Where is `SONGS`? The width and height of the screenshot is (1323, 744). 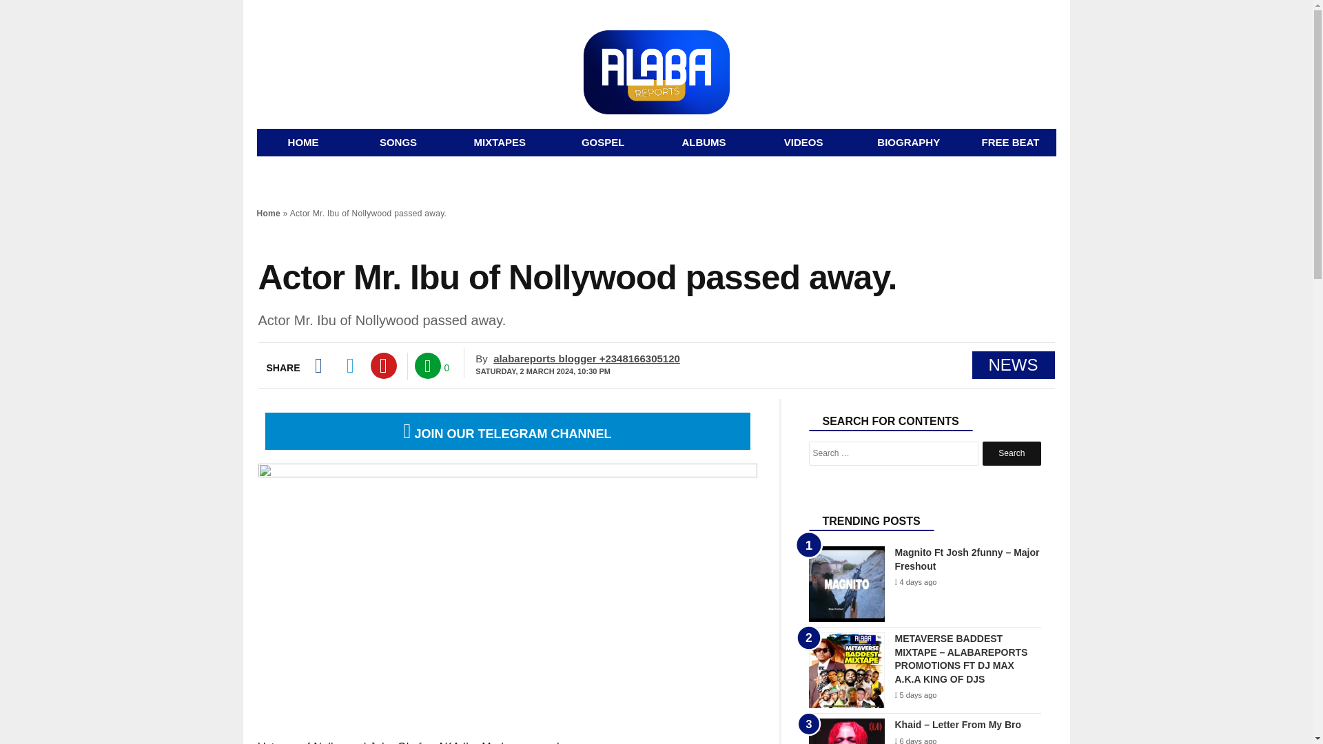
SONGS is located at coordinates (398, 142).